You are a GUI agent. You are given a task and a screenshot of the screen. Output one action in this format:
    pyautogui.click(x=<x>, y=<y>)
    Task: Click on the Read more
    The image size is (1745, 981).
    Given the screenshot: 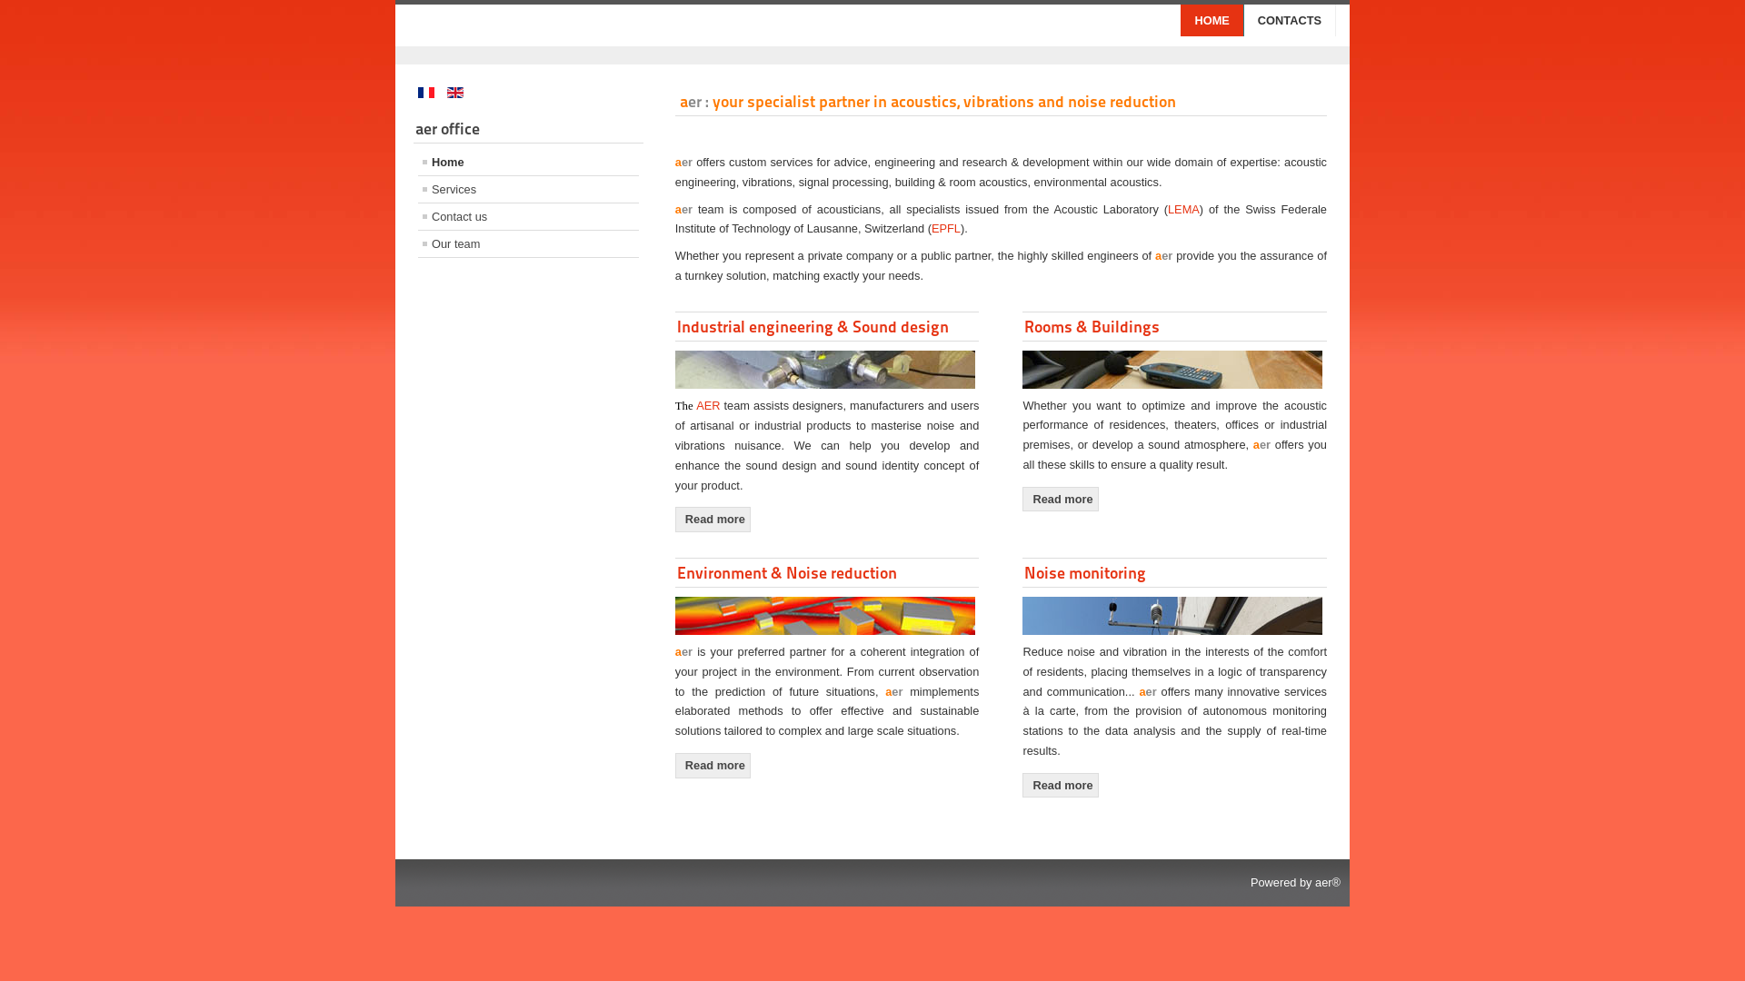 What is the action you would take?
    pyautogui.click(x=713, y=520)
    